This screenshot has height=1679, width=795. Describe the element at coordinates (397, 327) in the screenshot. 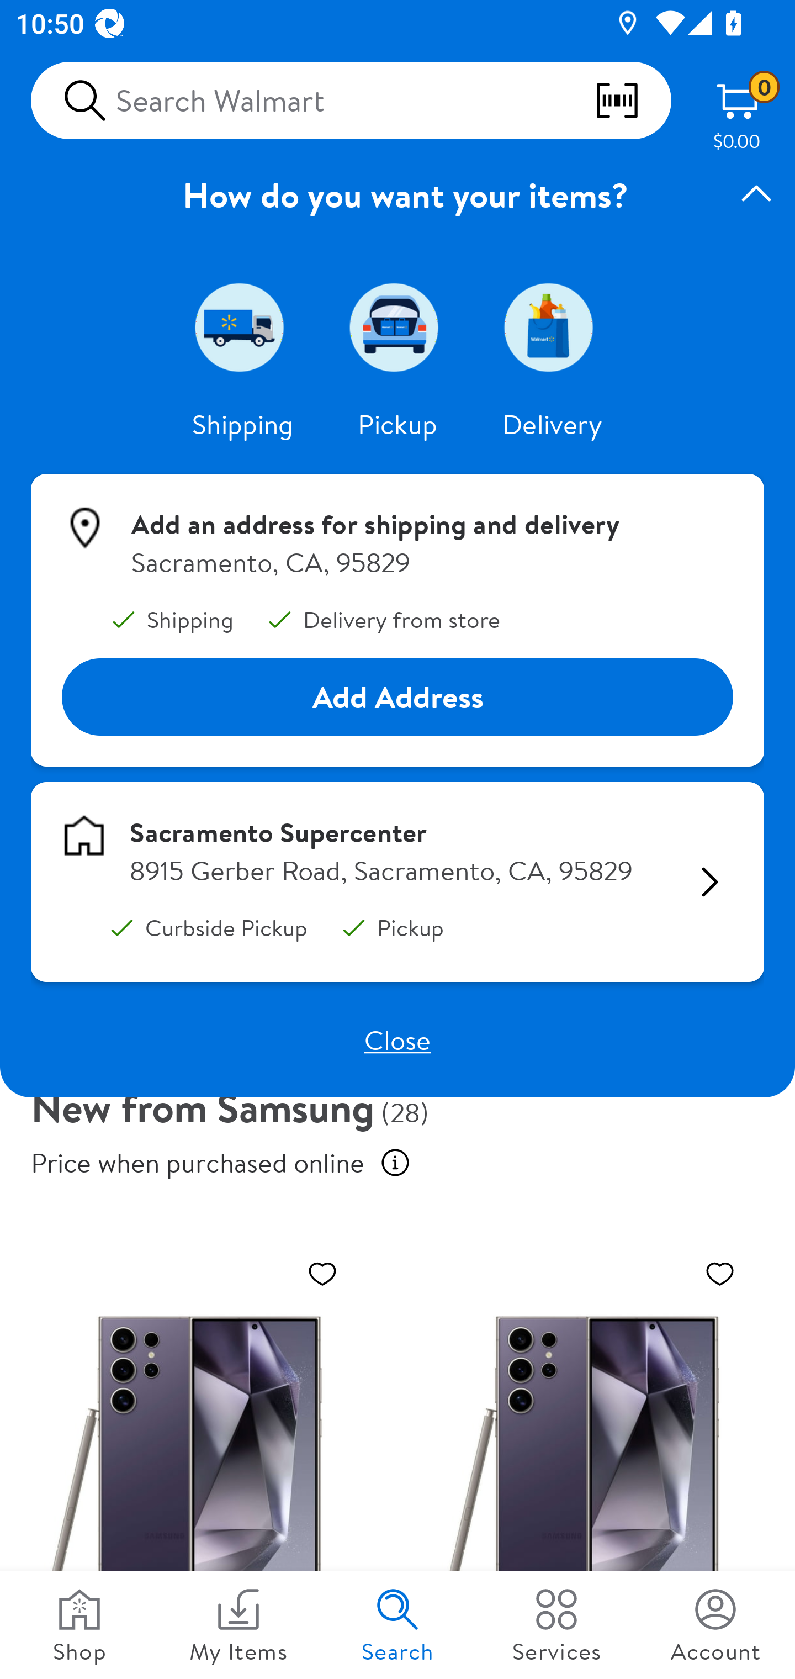

I see `Pickup 2 of 3` at that location.